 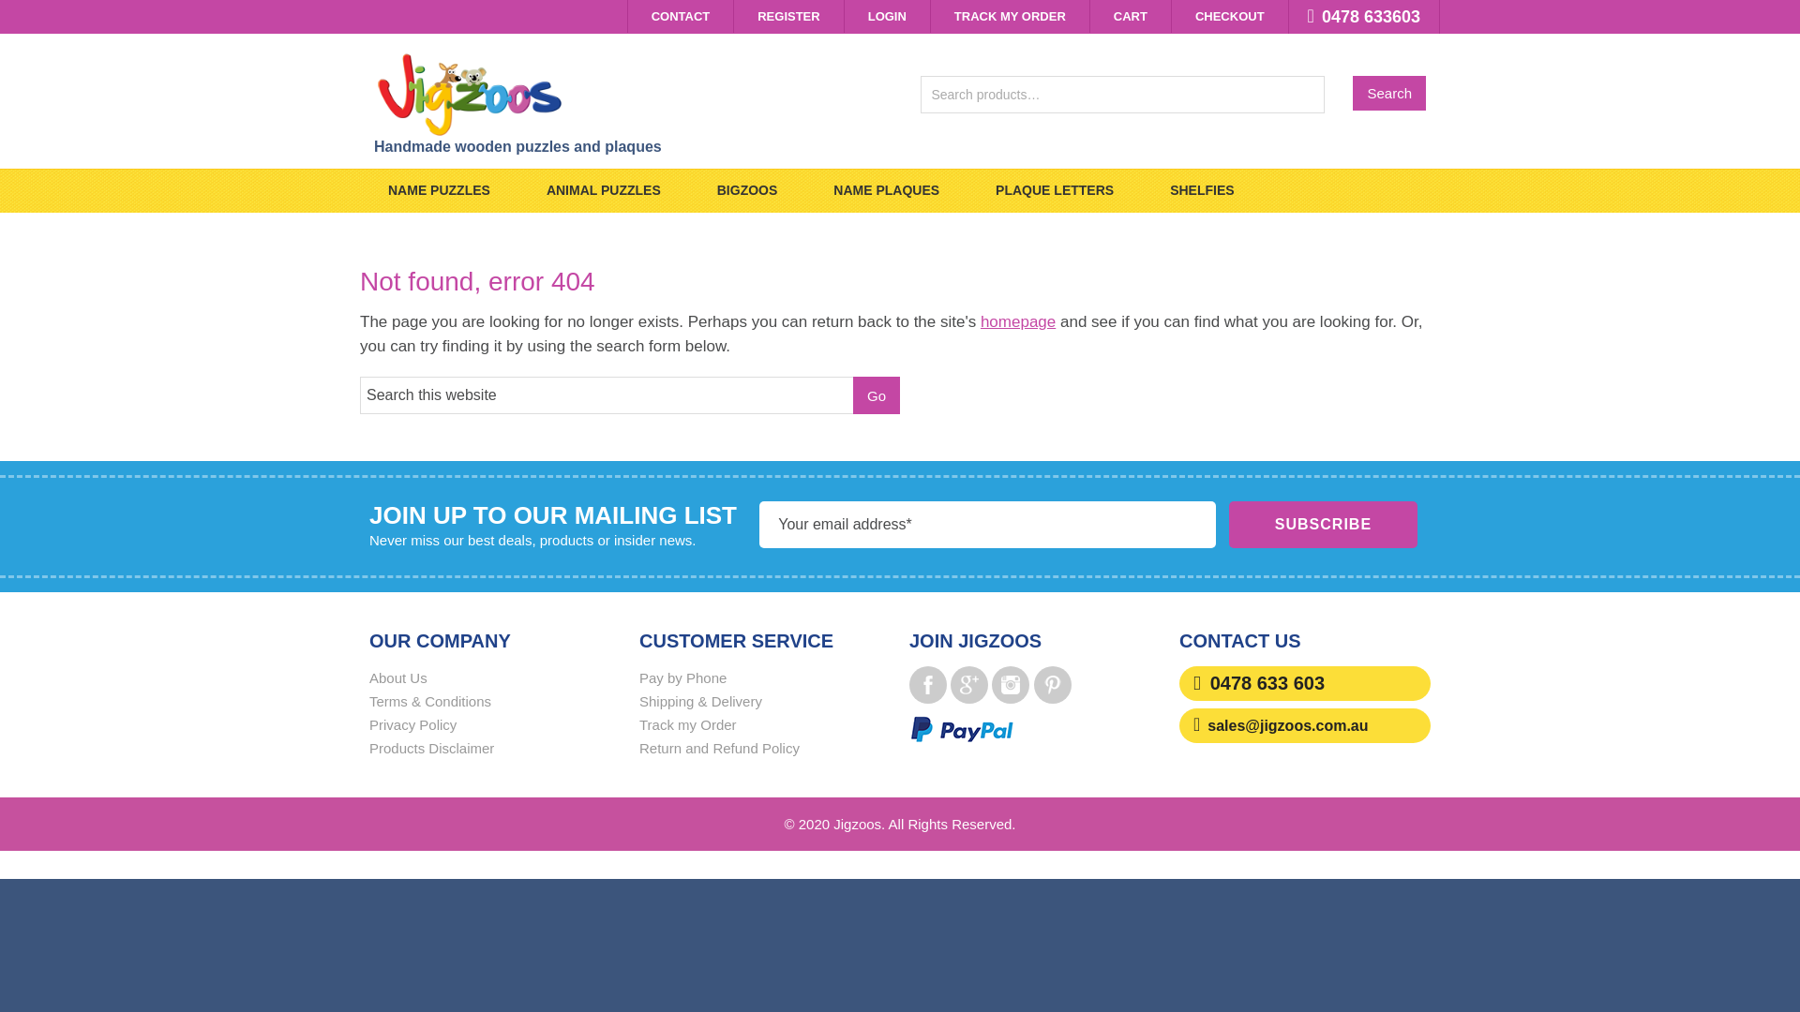 I want to click on Track my Order, so click(x=688, y=725).